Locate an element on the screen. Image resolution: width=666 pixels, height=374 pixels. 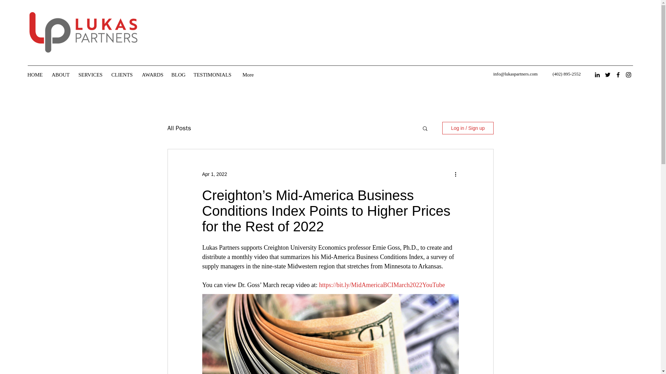
ABOUT is located at coordinates (61, 75).